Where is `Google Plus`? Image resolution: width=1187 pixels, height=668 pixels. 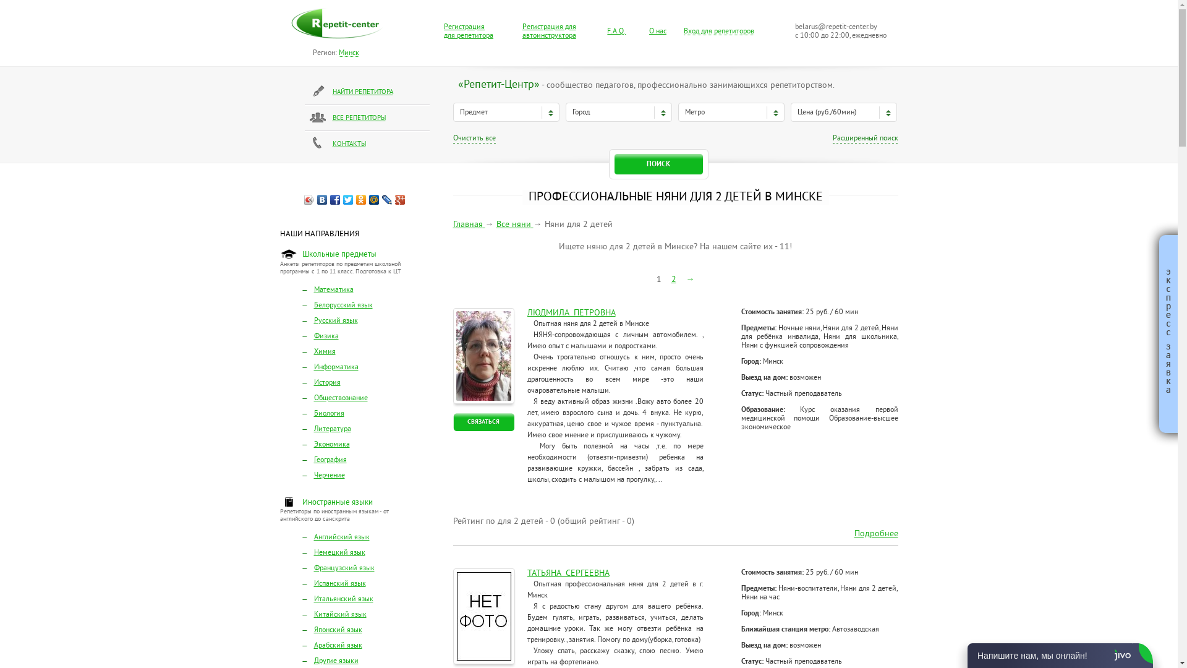
Google Plus is located at coordinates (401, 200).